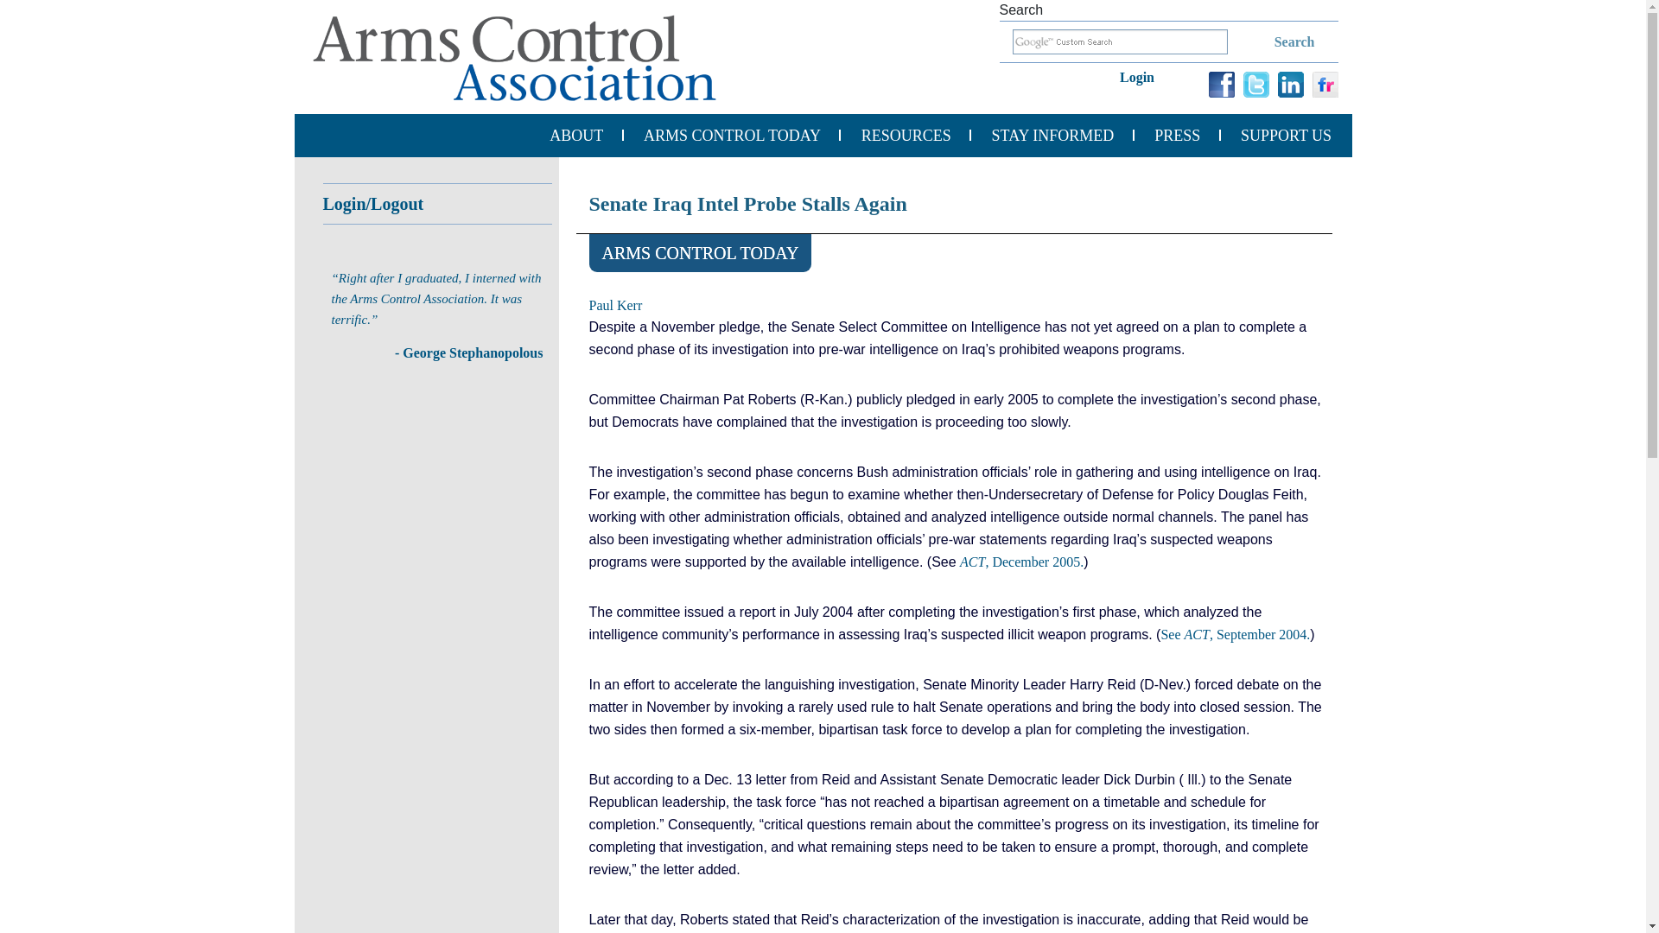 The height and width of the screenshot is (933, 1659). Describe the element at coordinates (906, 135) in the screenshot. I see `RESOURCES` at that location.